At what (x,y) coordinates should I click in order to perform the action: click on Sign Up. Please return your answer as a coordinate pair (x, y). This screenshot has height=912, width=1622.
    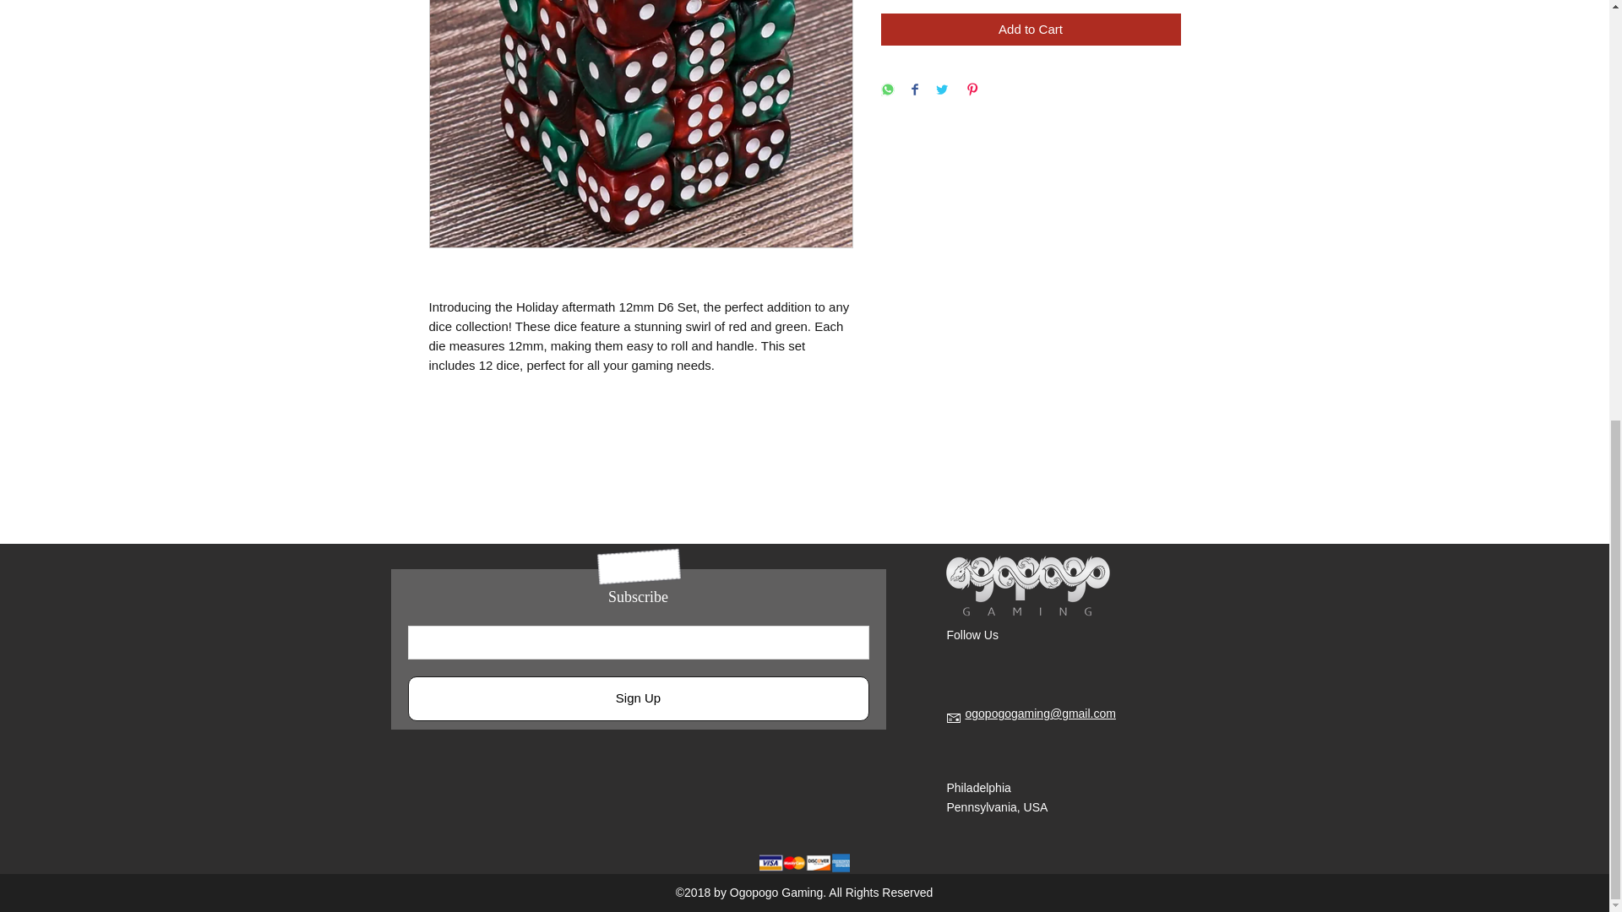
    Looking at the image, I should click on (637, 699).